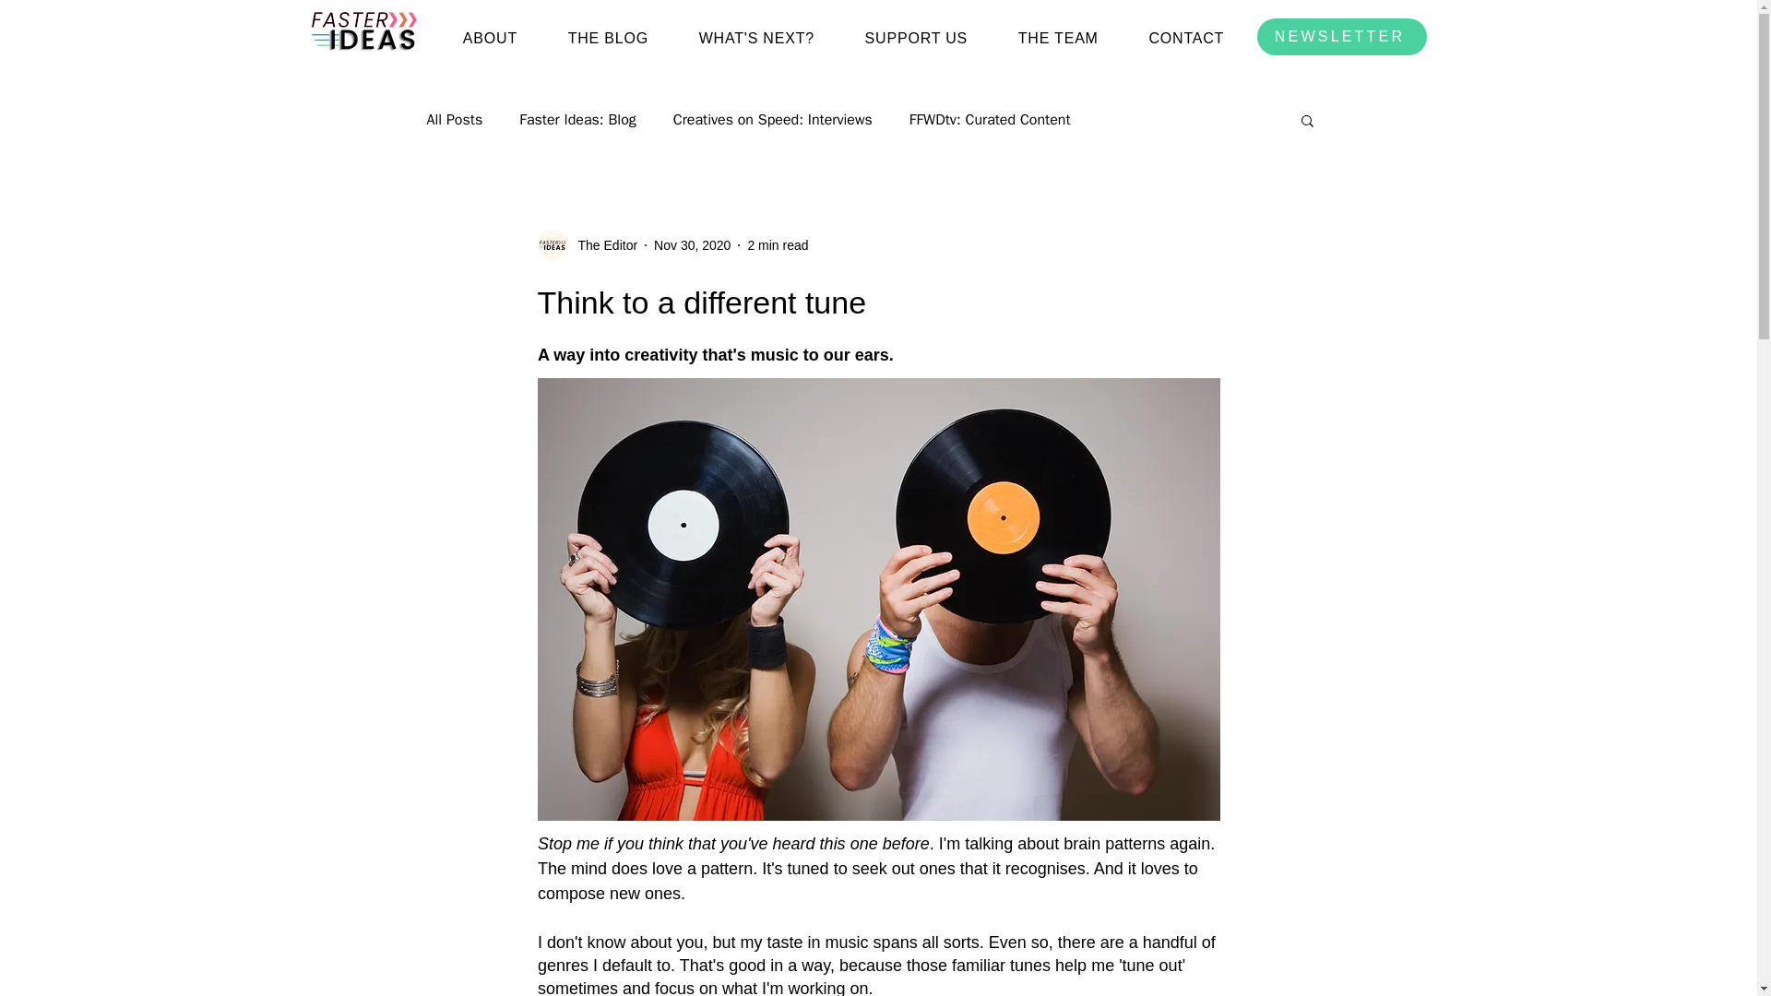 This screenshot has width=1771, height=996. What do you see at coordinates (454, 120) in the screenshot?
I see `All Posts` at bounding box center [454, 120].